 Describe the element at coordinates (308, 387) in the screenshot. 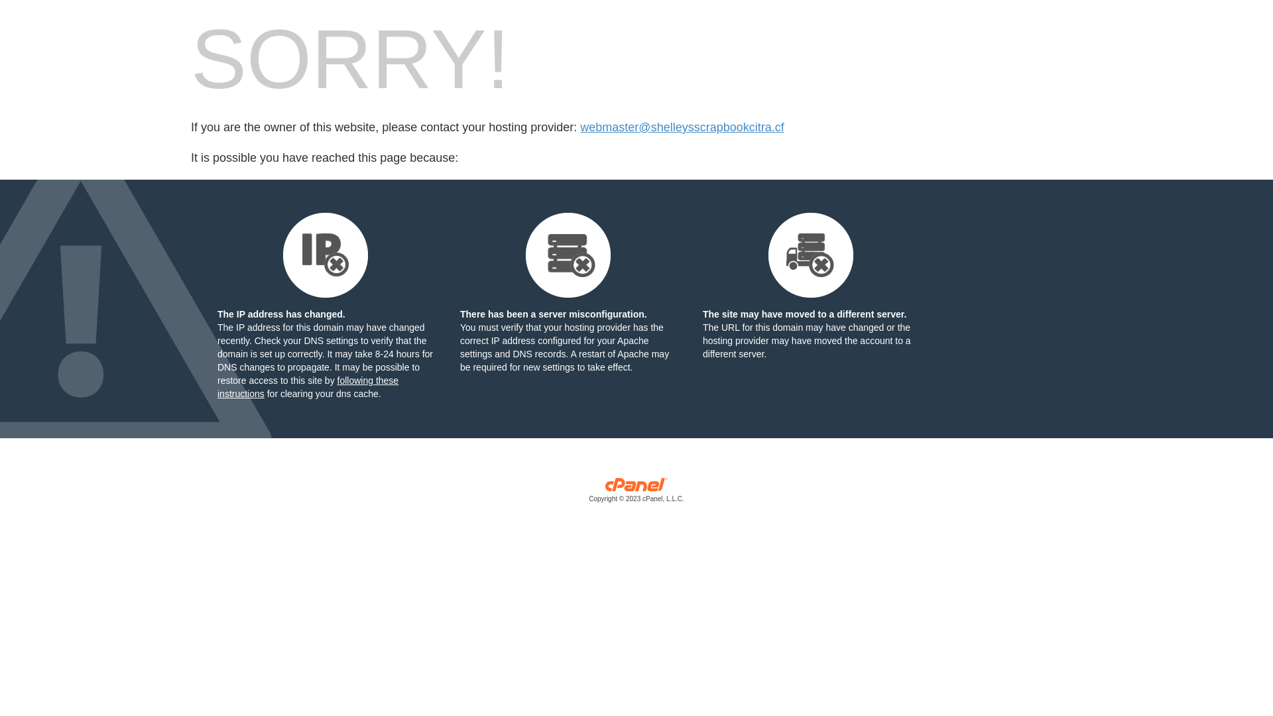

I see `following these instructions` at that location.